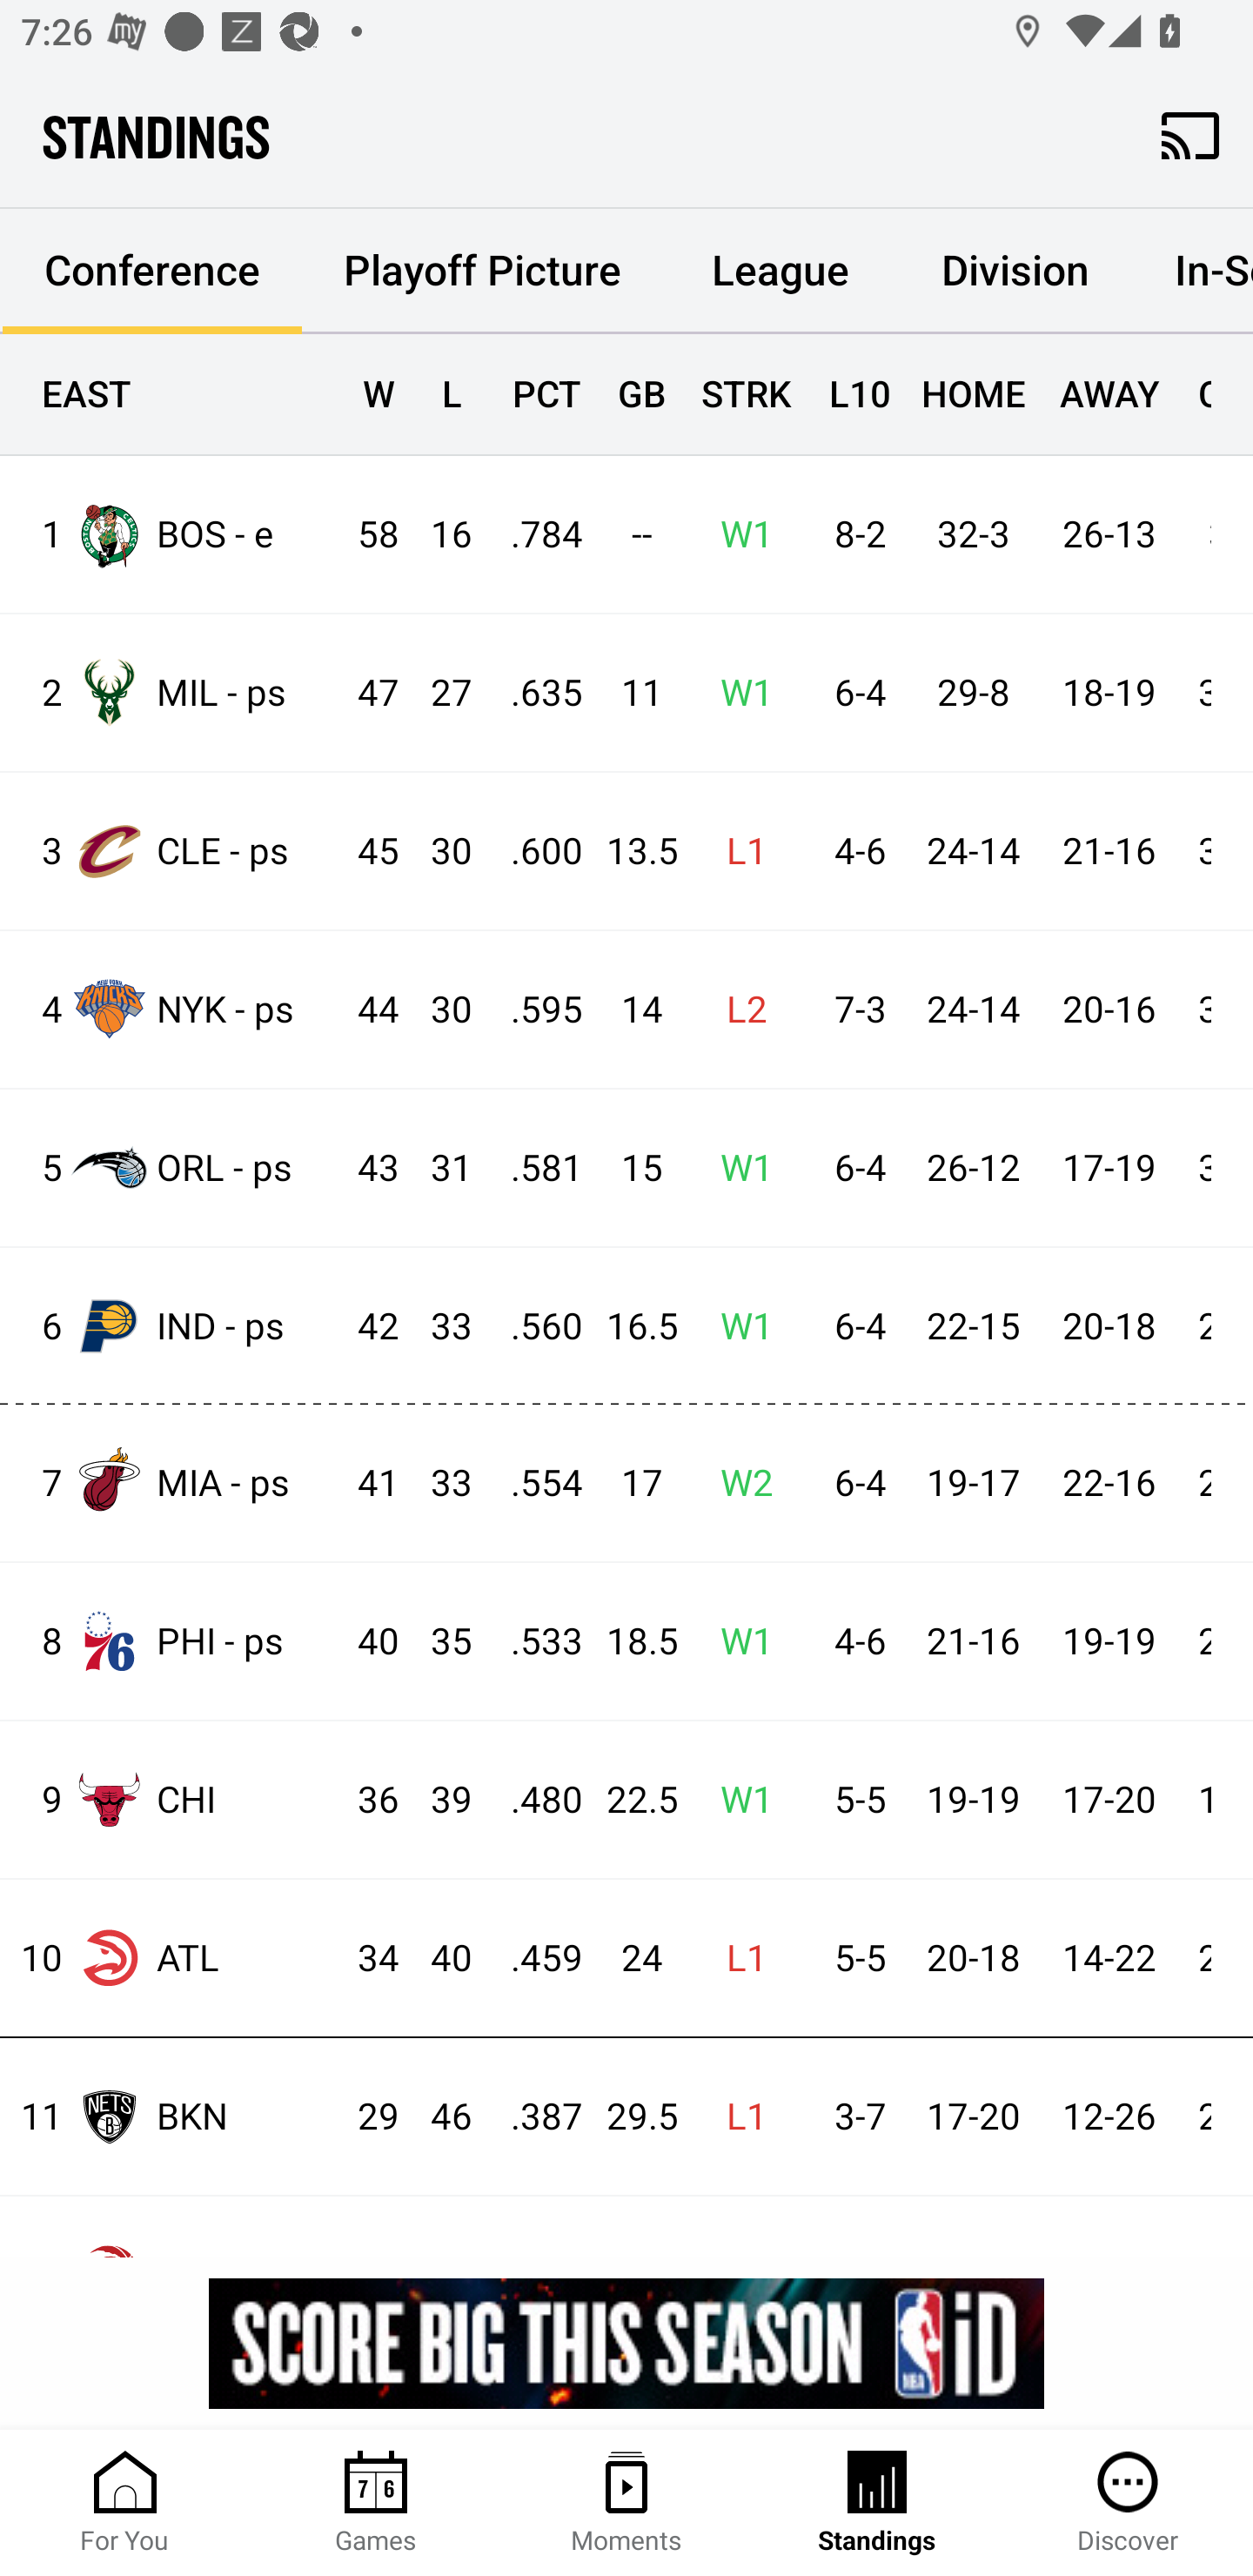 The height and width of the screenshot is (2576, 1253). I want to click on Games, so click(376, 2503).